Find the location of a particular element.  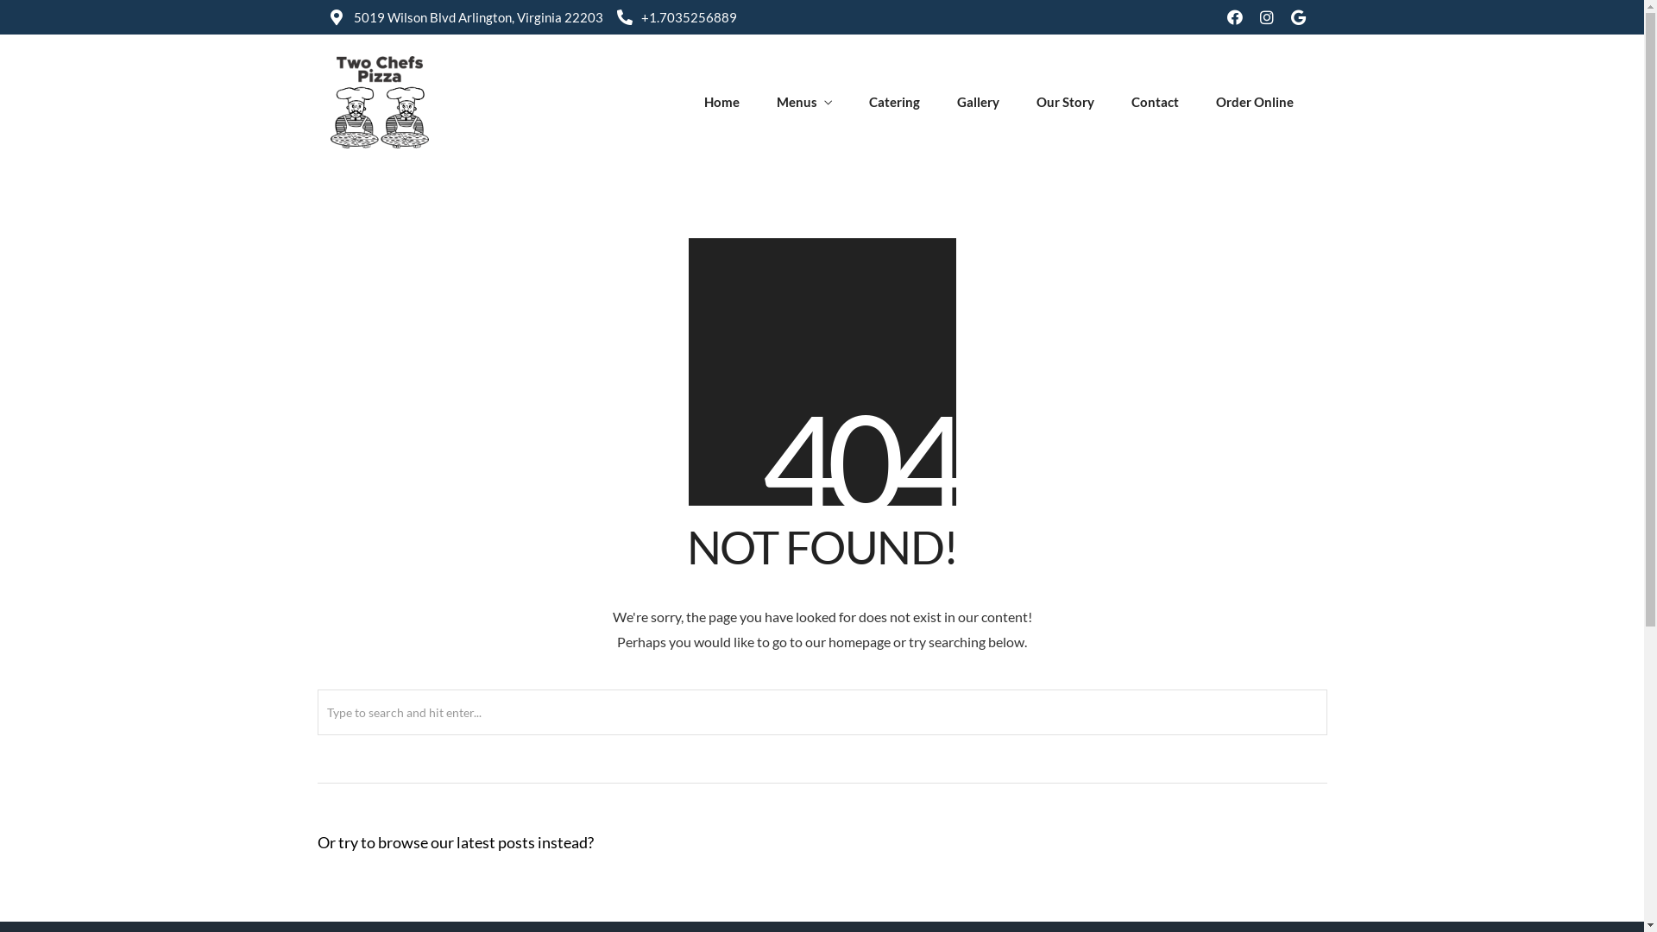

Gallery is located at coordinates (979, 102).